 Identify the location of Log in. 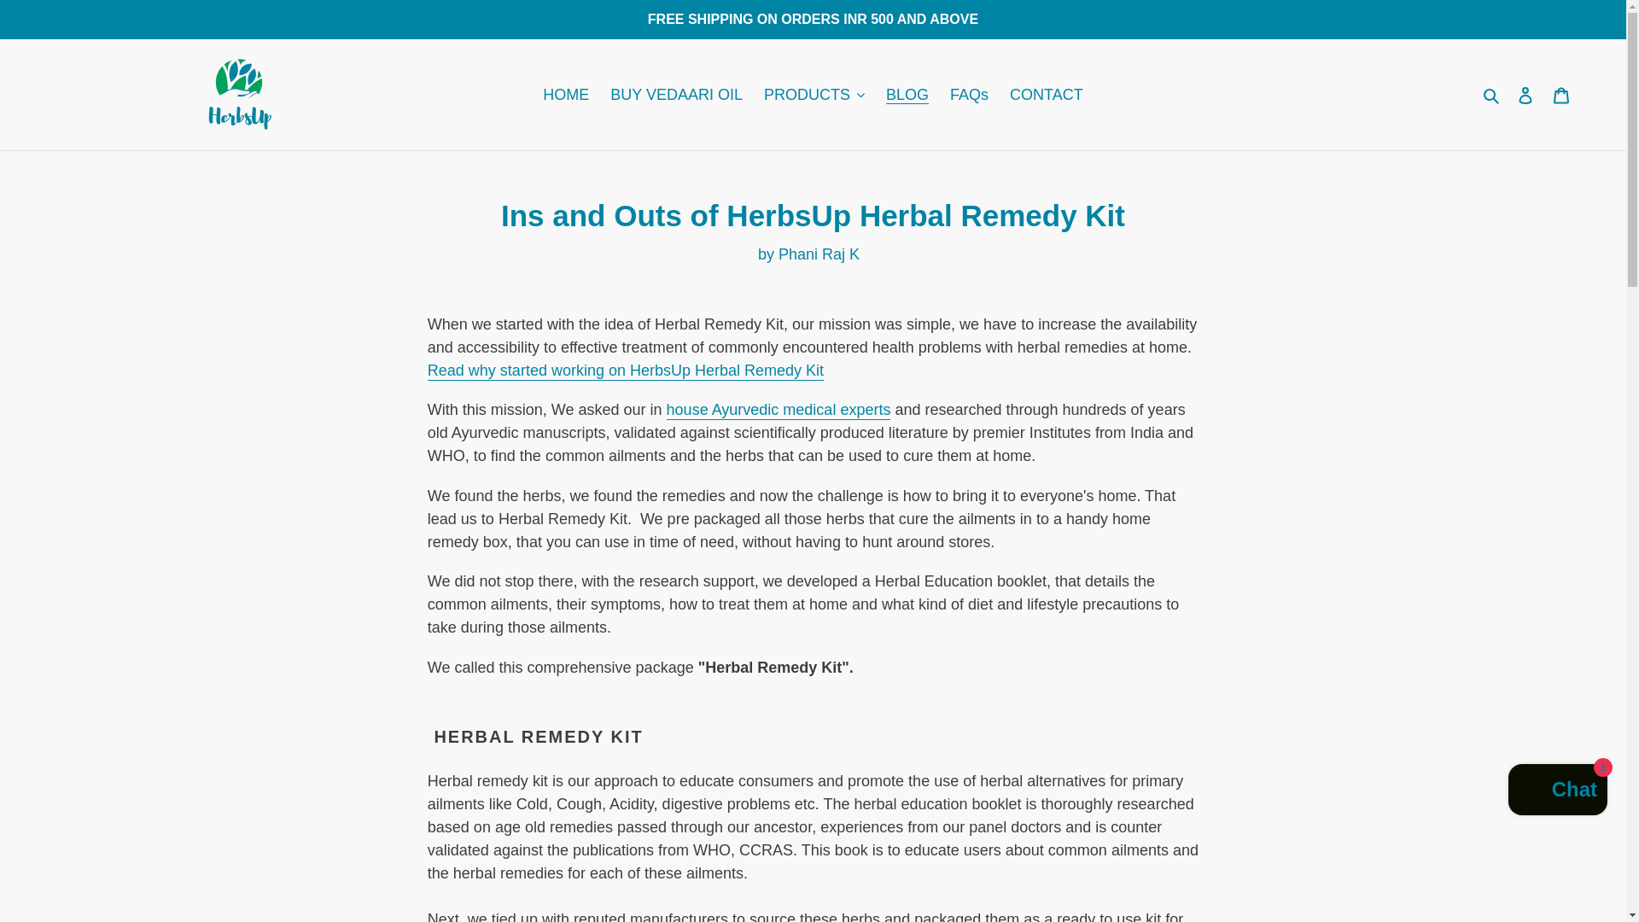
(1525, 95).